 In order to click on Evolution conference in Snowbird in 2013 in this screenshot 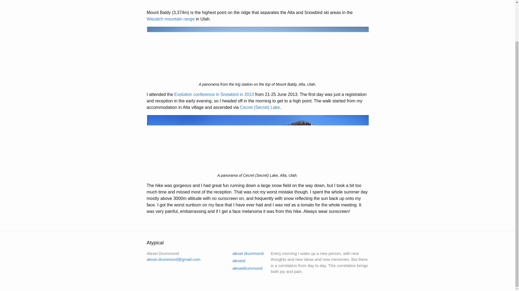, I will do `click(214, 94)`.